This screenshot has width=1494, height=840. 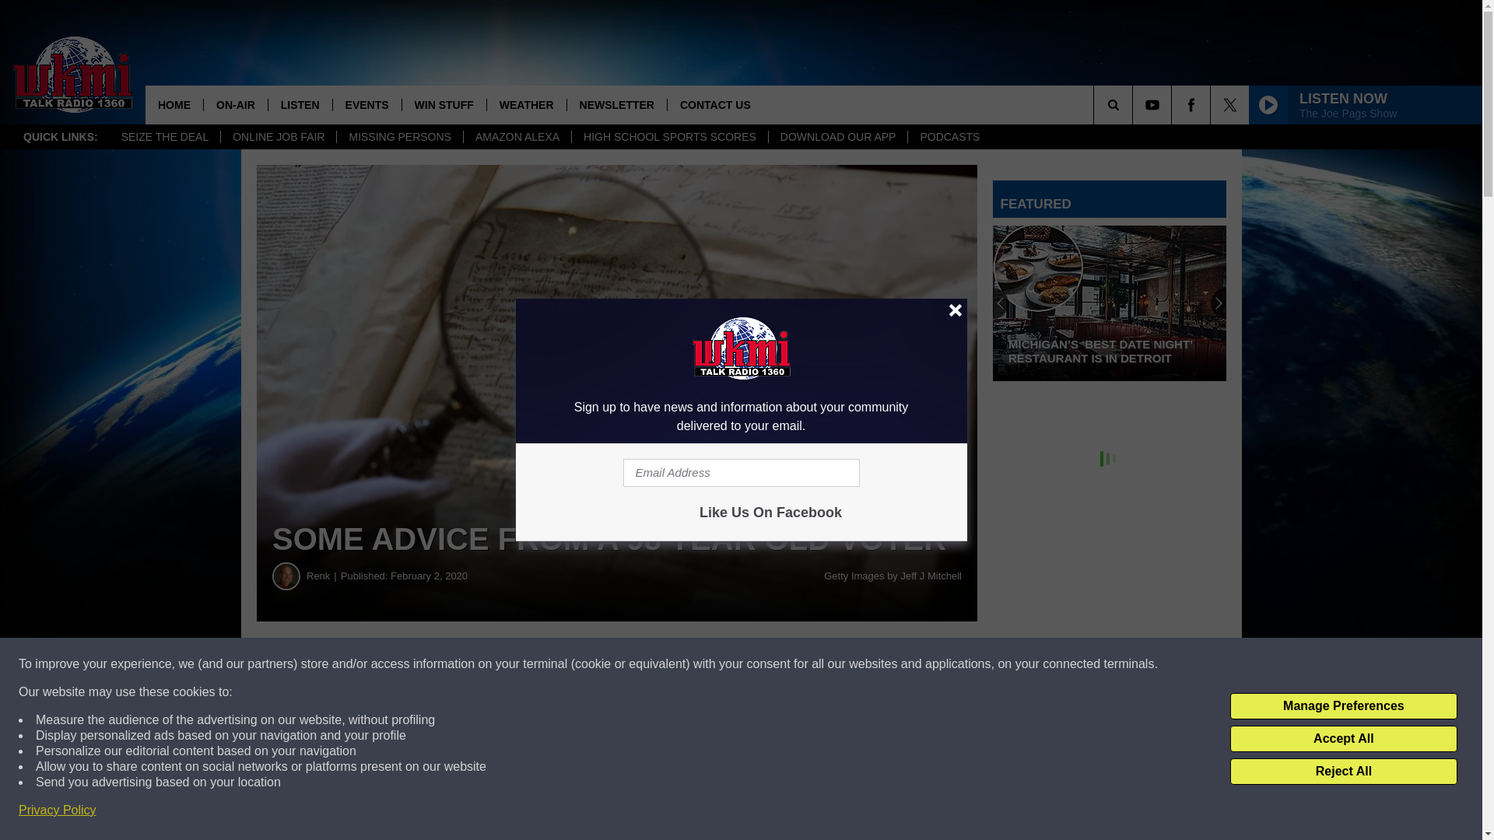 I want to click on Share on Facebook, so click(x=473, y=664).